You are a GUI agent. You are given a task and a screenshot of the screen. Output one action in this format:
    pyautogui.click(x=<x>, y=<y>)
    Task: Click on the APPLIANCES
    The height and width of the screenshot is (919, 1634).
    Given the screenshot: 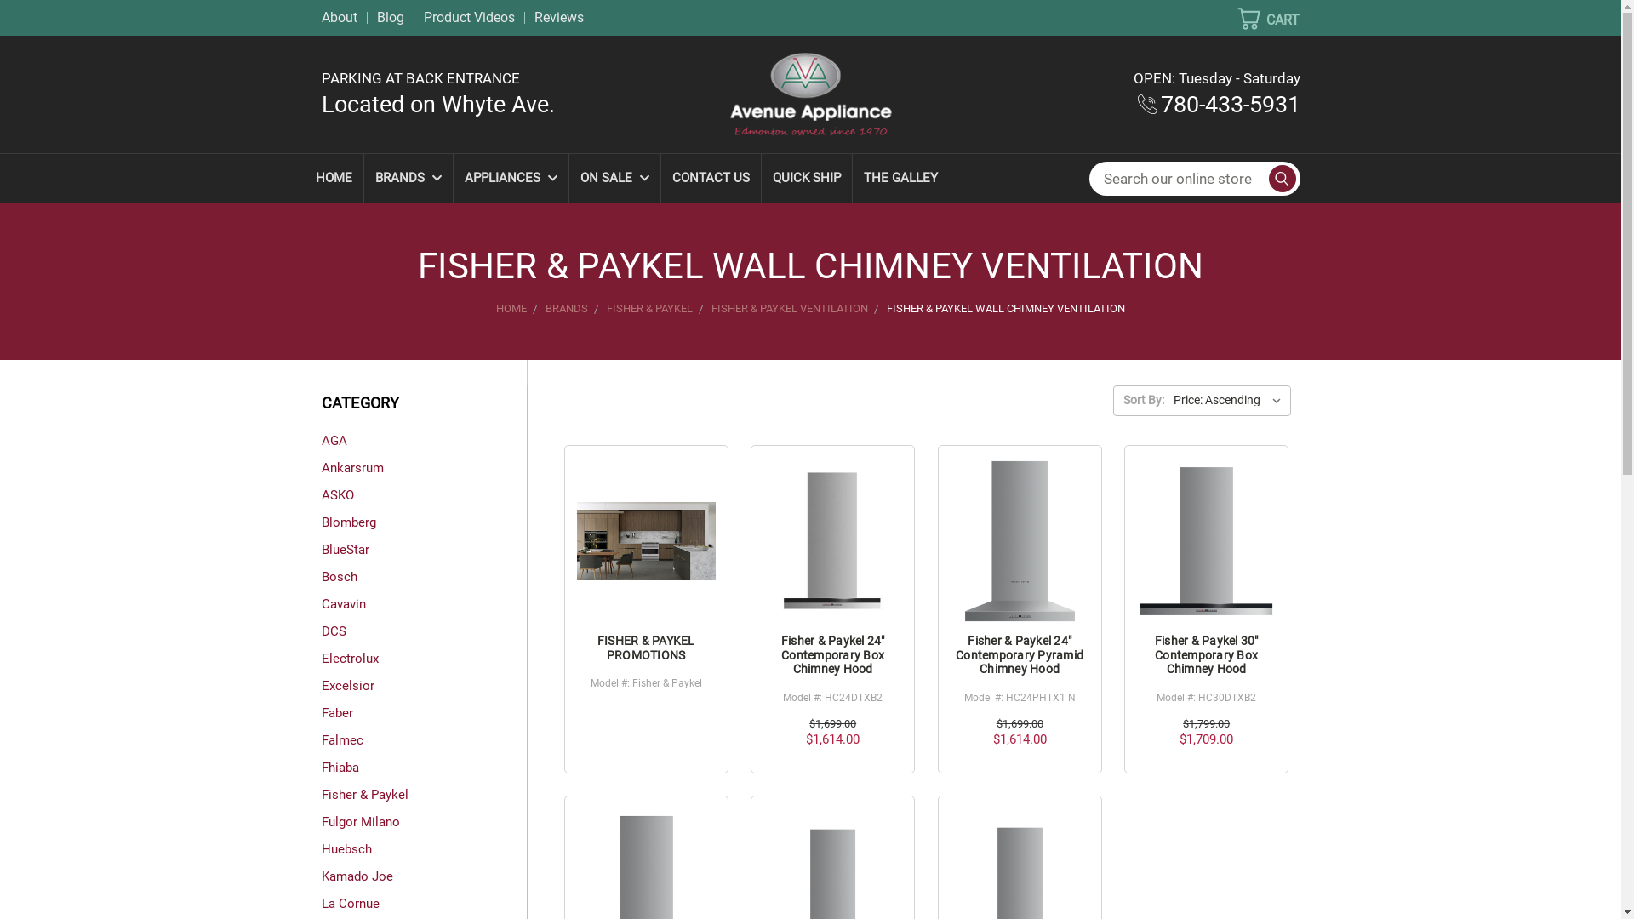 What is the action you would take?
    pyautogui.click(x=511, y=179)
    